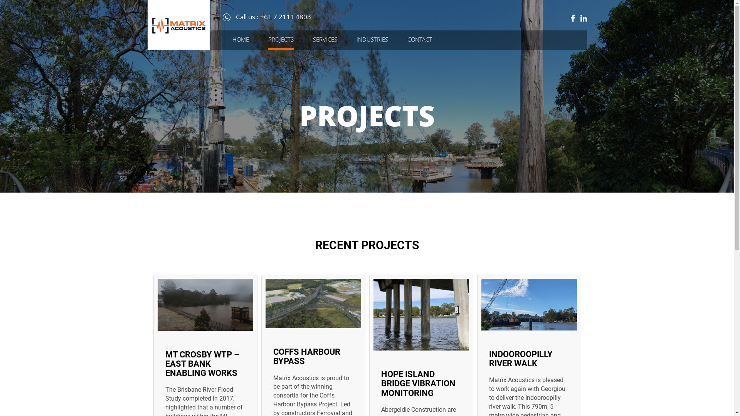 The height and width of the screenshot is (416, 740). Describe the element at coordinates (267, 17) in the screenshot. I see `Call us : +61 7 2111 4803` at that location.